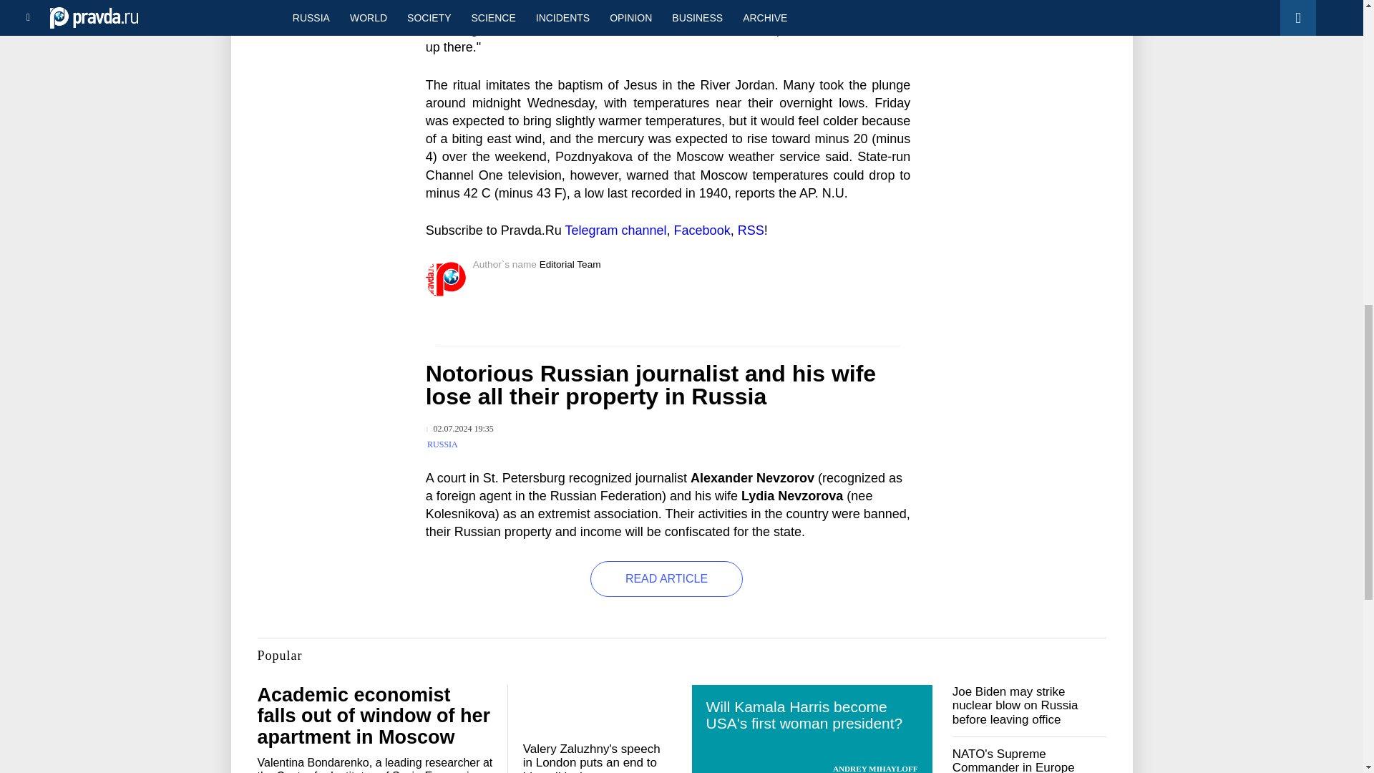 The height and width of the screenshot is (773, 1374). What do you see at coordinates (459, 428) in the screenshot?
I see `Published` at bounding box center [459, 428].